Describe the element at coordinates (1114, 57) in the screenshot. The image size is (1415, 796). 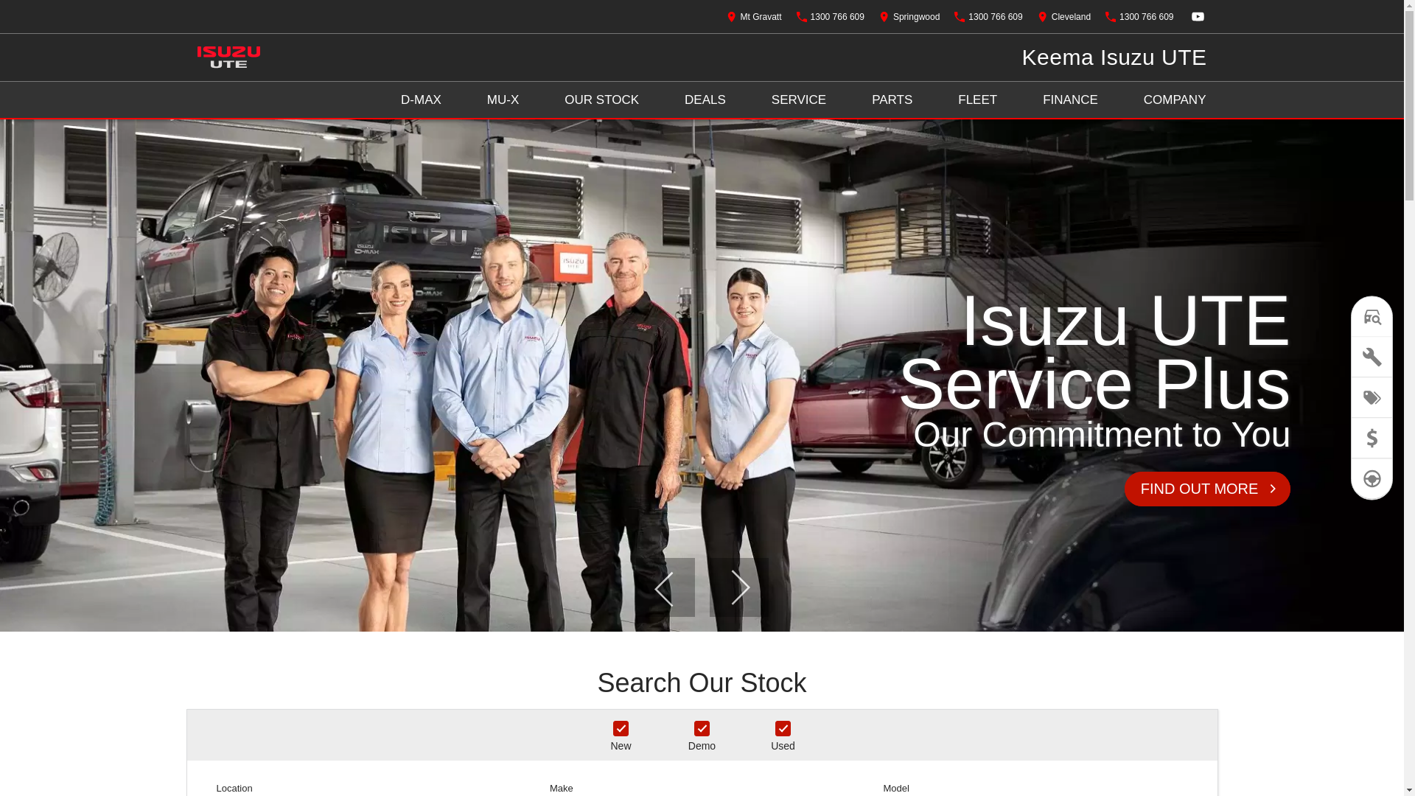
I see `Keema Isuzu UTE` at that location.